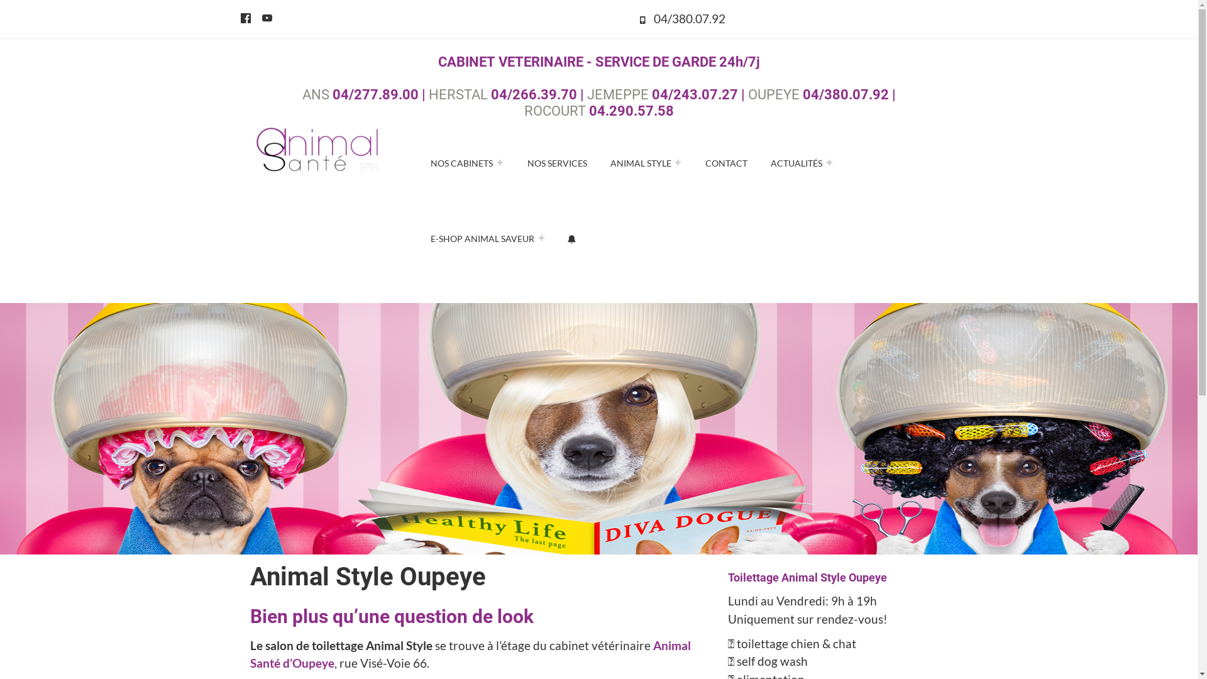 The width and height of the screenshot is (1207, 679). I want to click on 04/380.07.92, so click(690, 19).